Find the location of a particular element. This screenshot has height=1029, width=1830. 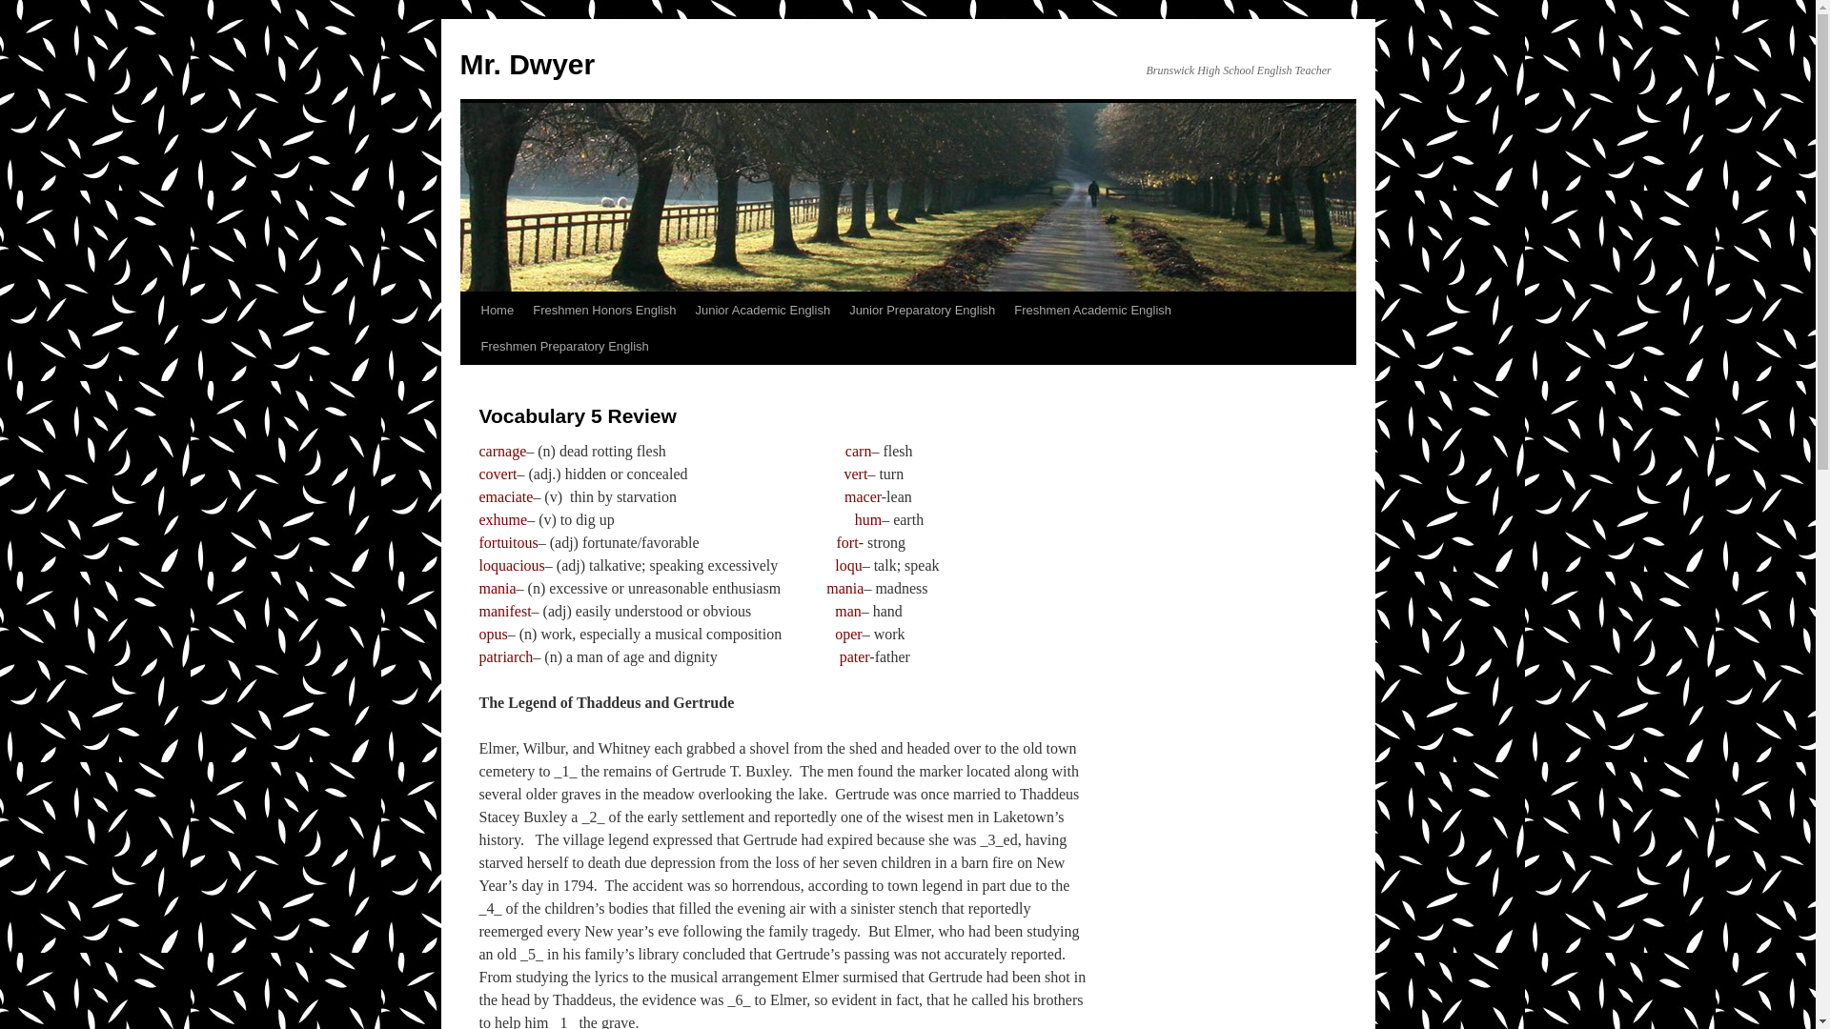

Freshmen Academic English is located at coordinates (1092, 310).